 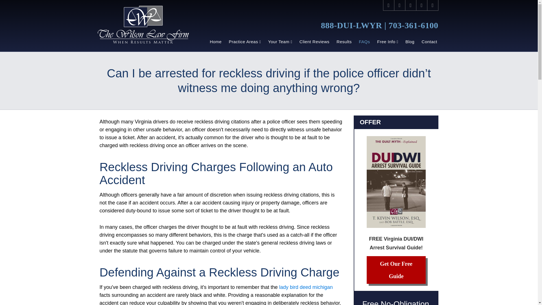 What do you see at coordinates (306, 287) in the screenshot?
I see `lady bird deed michigan` at bounding box center [306, 287].